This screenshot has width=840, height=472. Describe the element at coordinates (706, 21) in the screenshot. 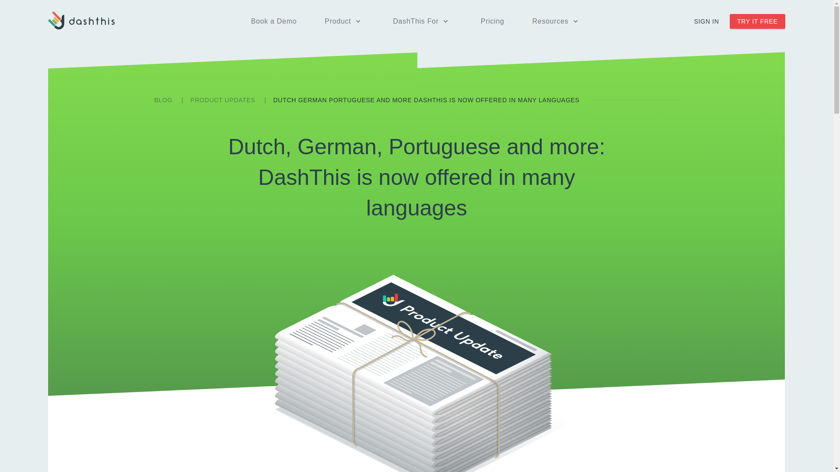

I see `SIGN IN` at that location.